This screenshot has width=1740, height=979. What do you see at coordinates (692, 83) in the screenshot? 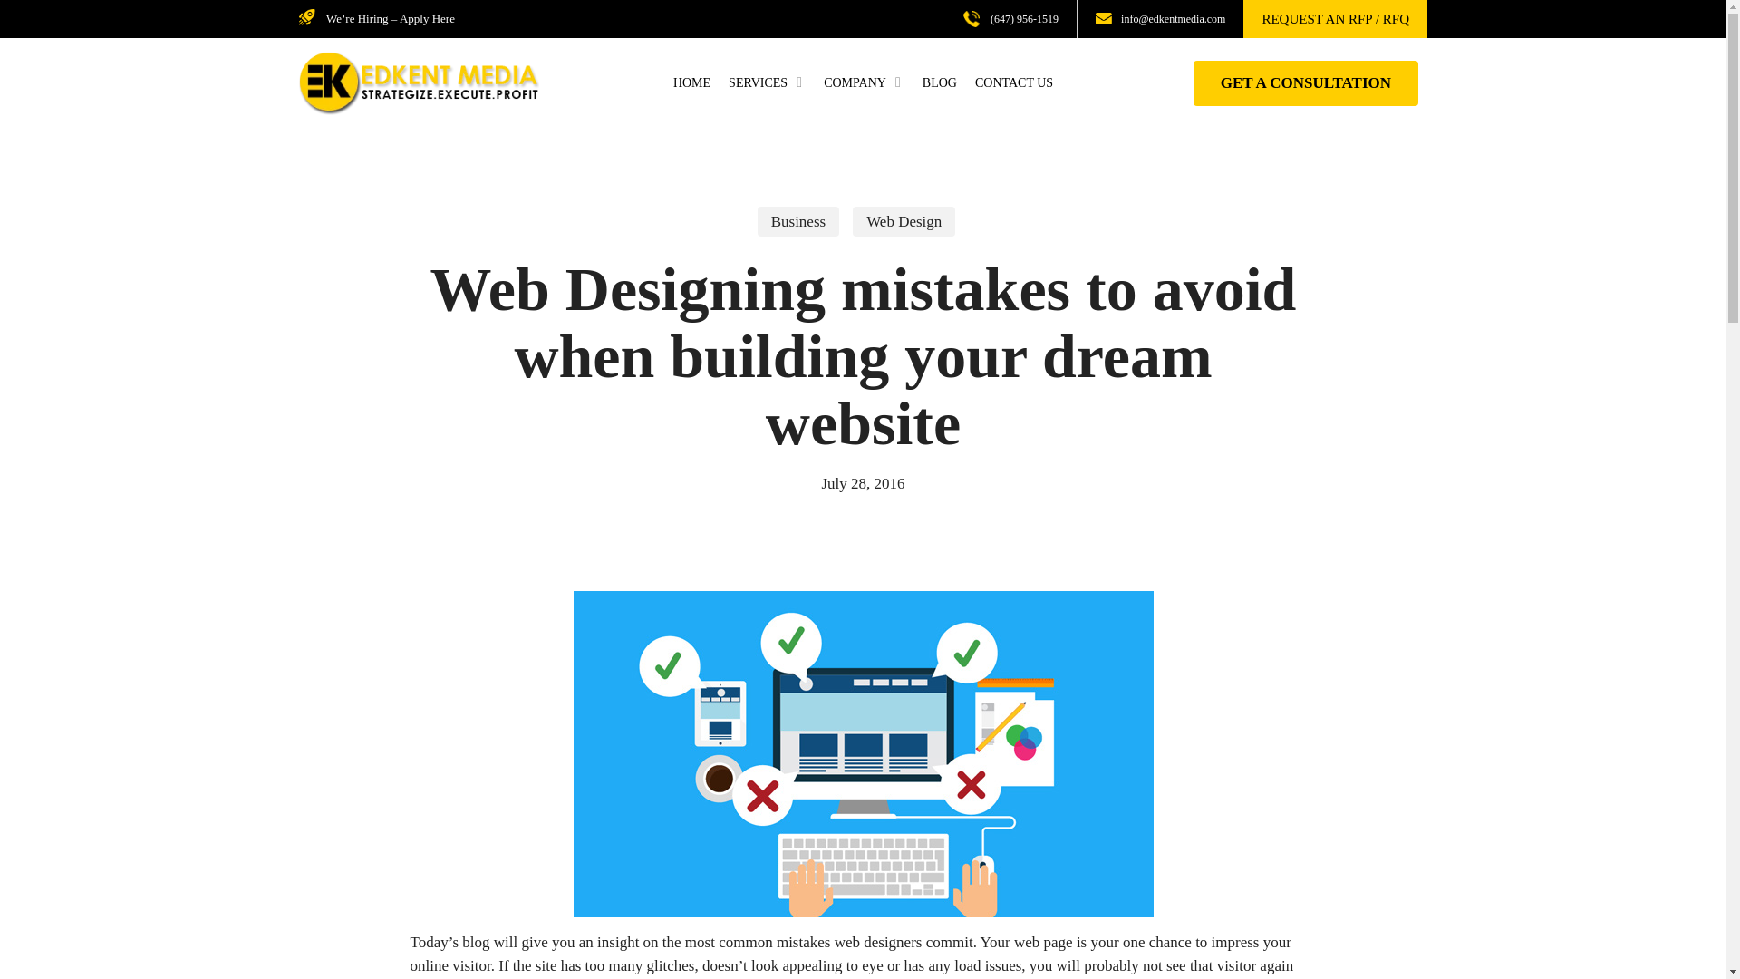
I see `HOME` at bounding box center [692, 83].